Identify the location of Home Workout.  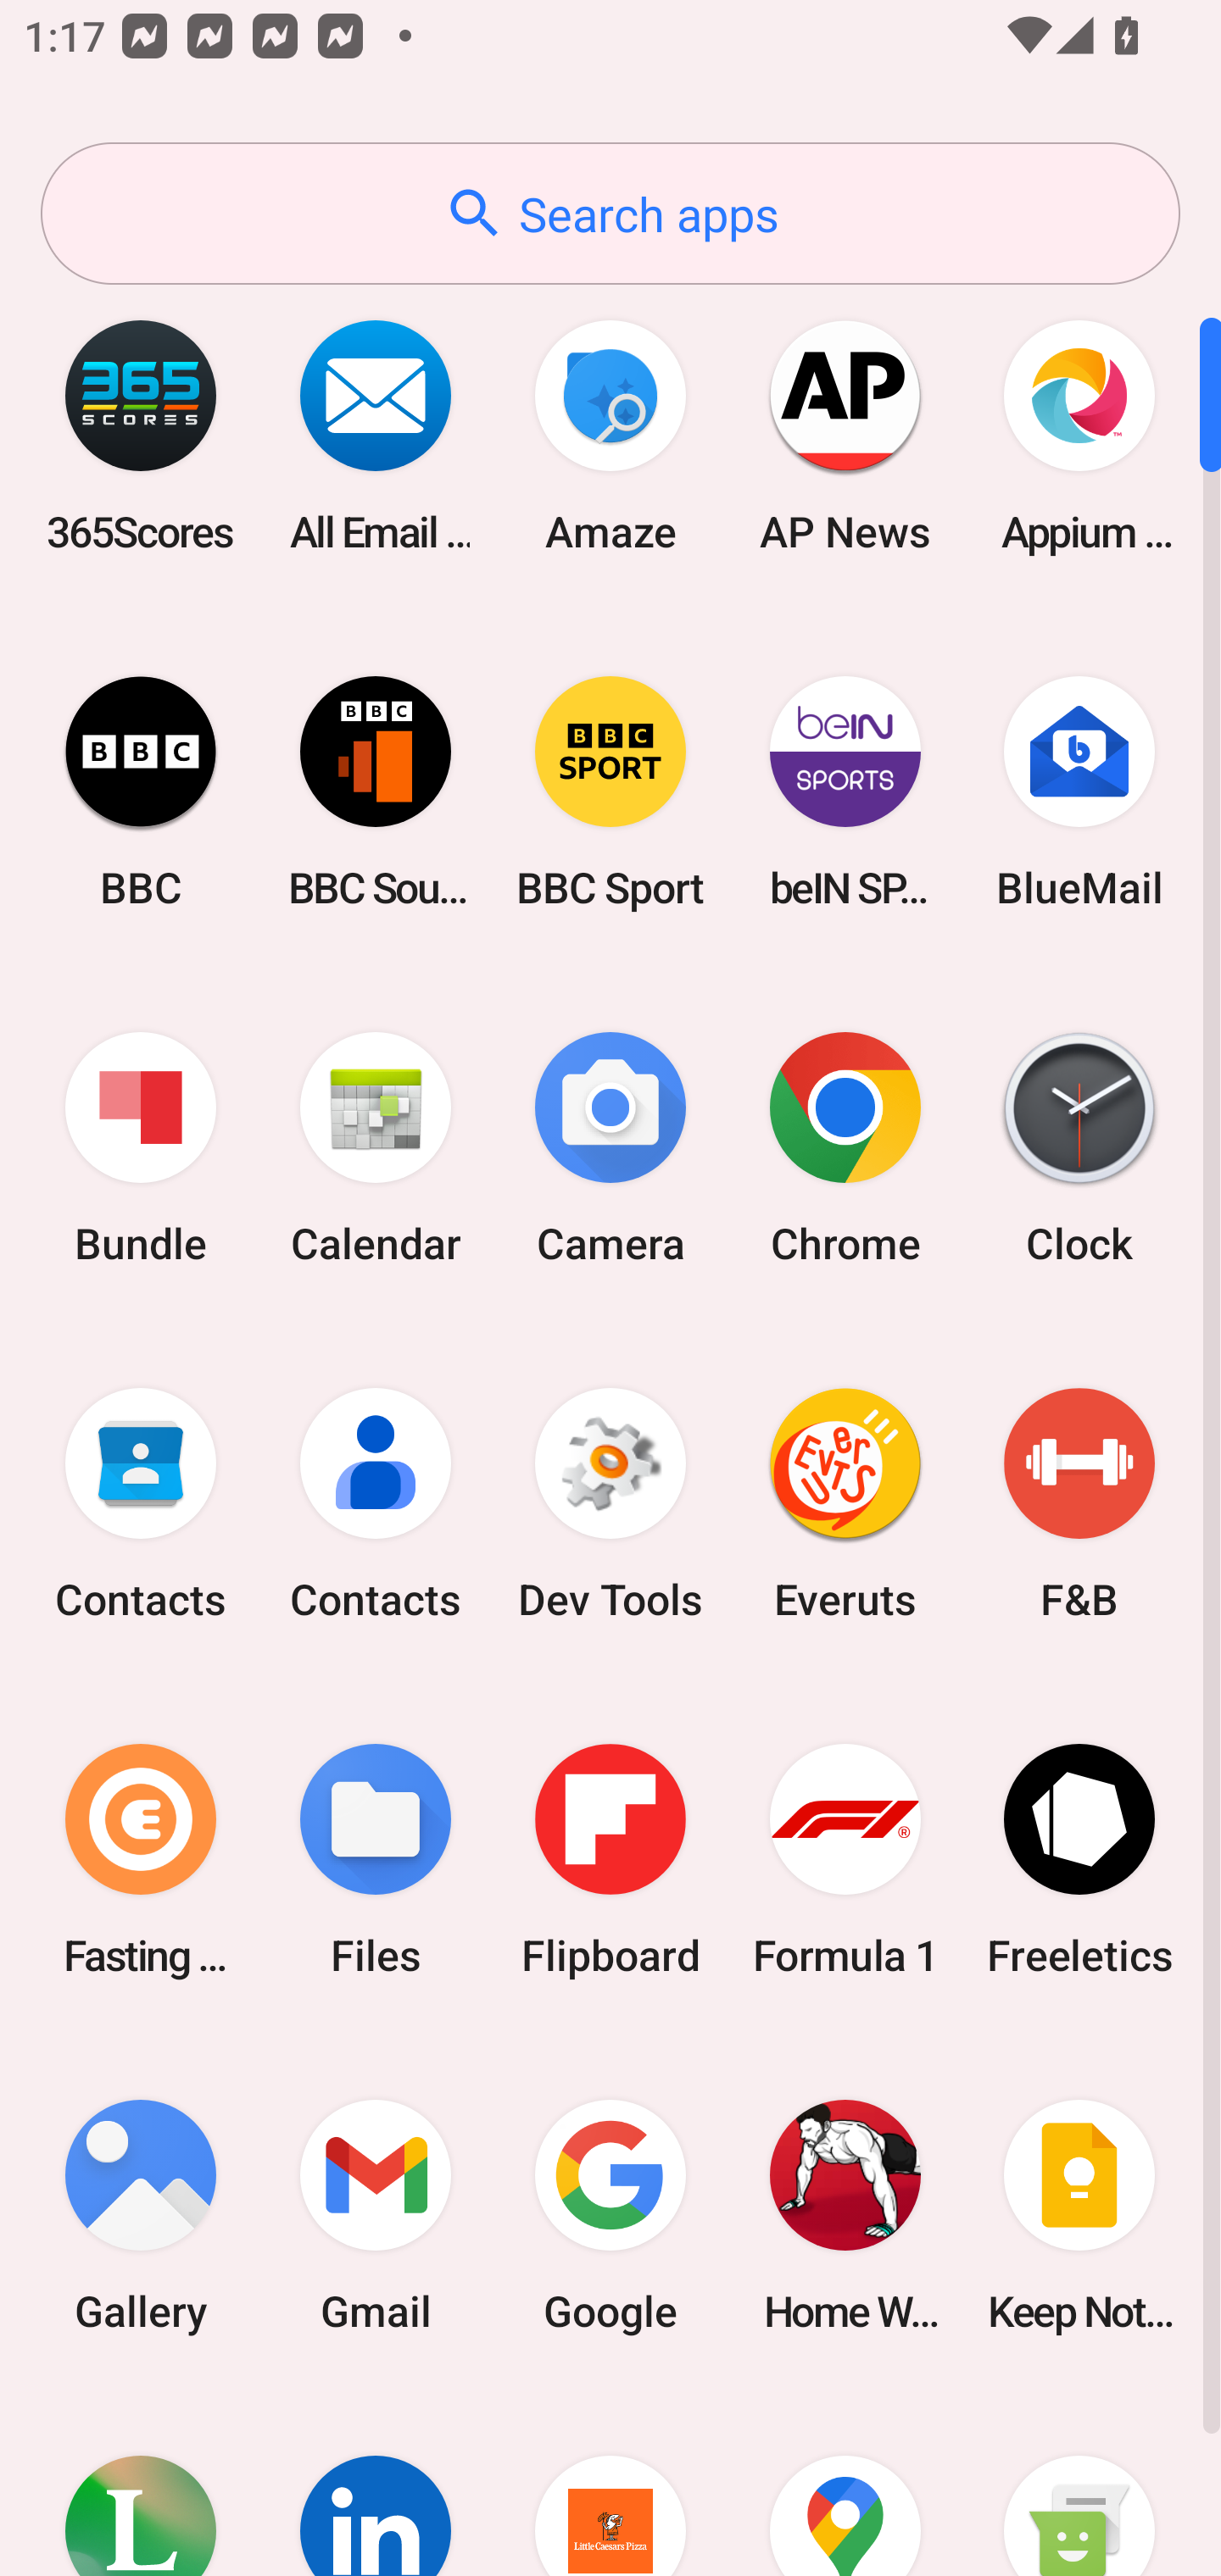
(845, 2215).